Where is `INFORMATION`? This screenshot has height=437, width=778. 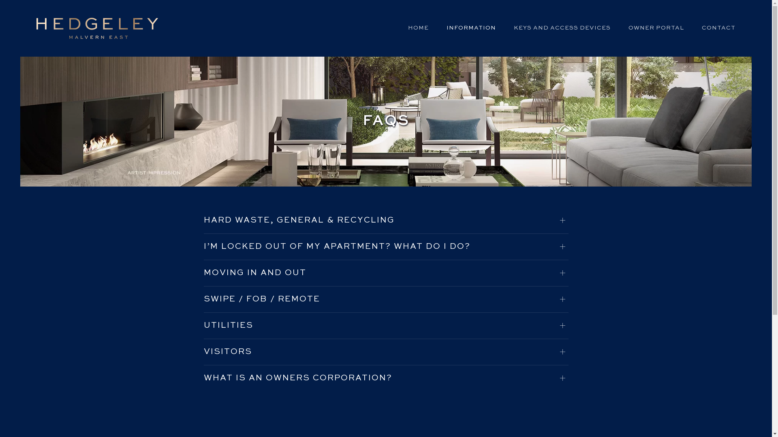 INFORMATION is located at coordinates (471, 28).